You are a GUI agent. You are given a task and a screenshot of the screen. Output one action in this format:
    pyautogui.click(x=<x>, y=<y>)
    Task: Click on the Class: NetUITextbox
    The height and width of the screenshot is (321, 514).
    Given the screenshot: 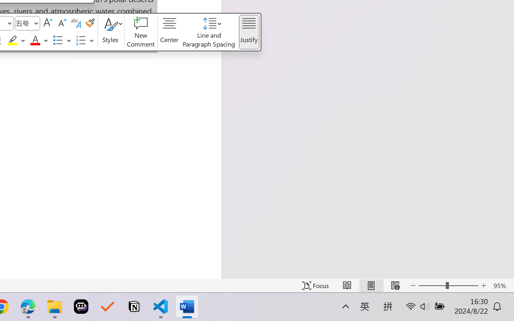 What is the action you would take?
    pyautogui.click(x=24, y=23)
    